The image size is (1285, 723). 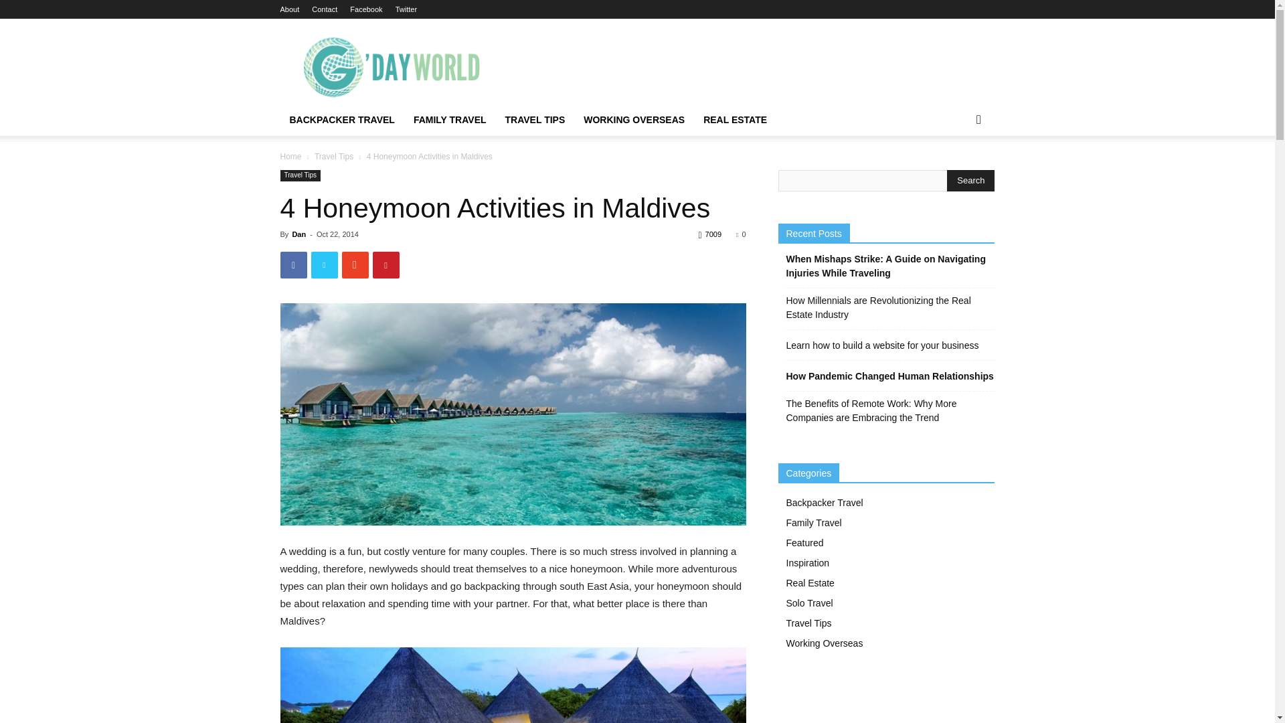 What do you see at coordinates (735, 120) in the screenshot?
I see `REAL ESTATE` at bounding box center [735, 120].